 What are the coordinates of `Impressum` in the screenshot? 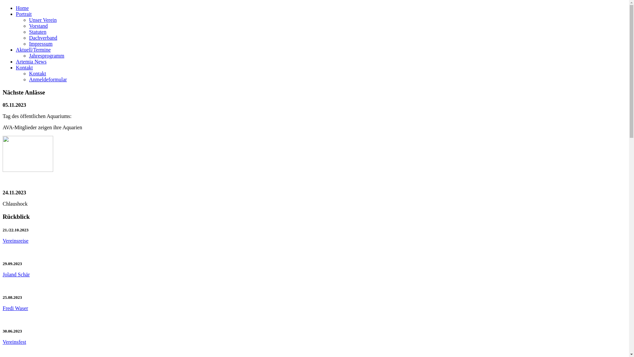 It's located at (41, 44).